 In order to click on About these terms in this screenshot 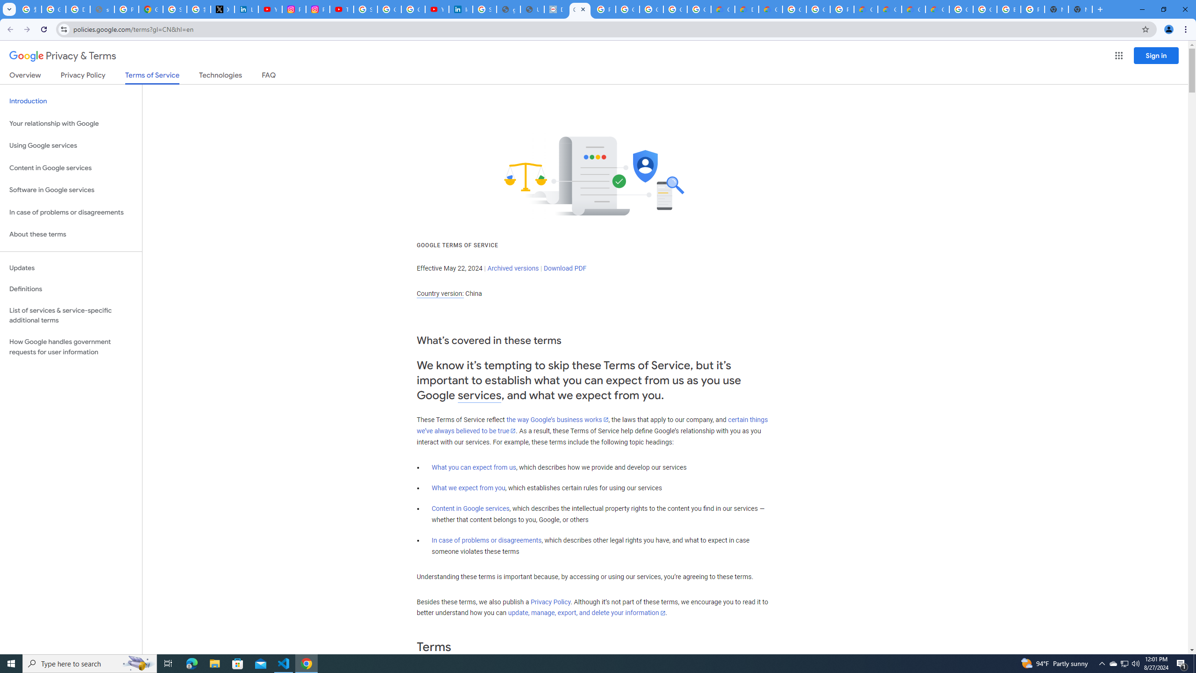, I will do `click(71, 235)`.